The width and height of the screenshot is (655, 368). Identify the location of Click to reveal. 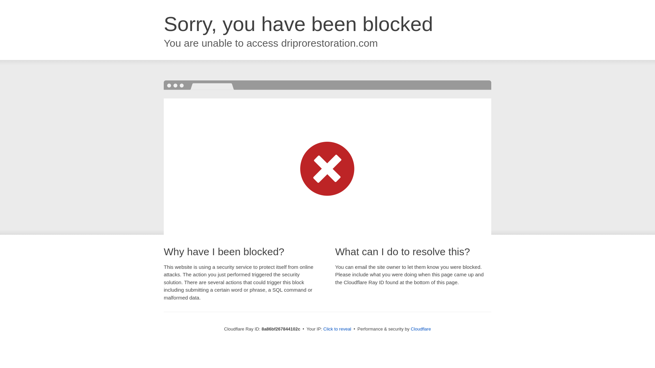
(337, 329).